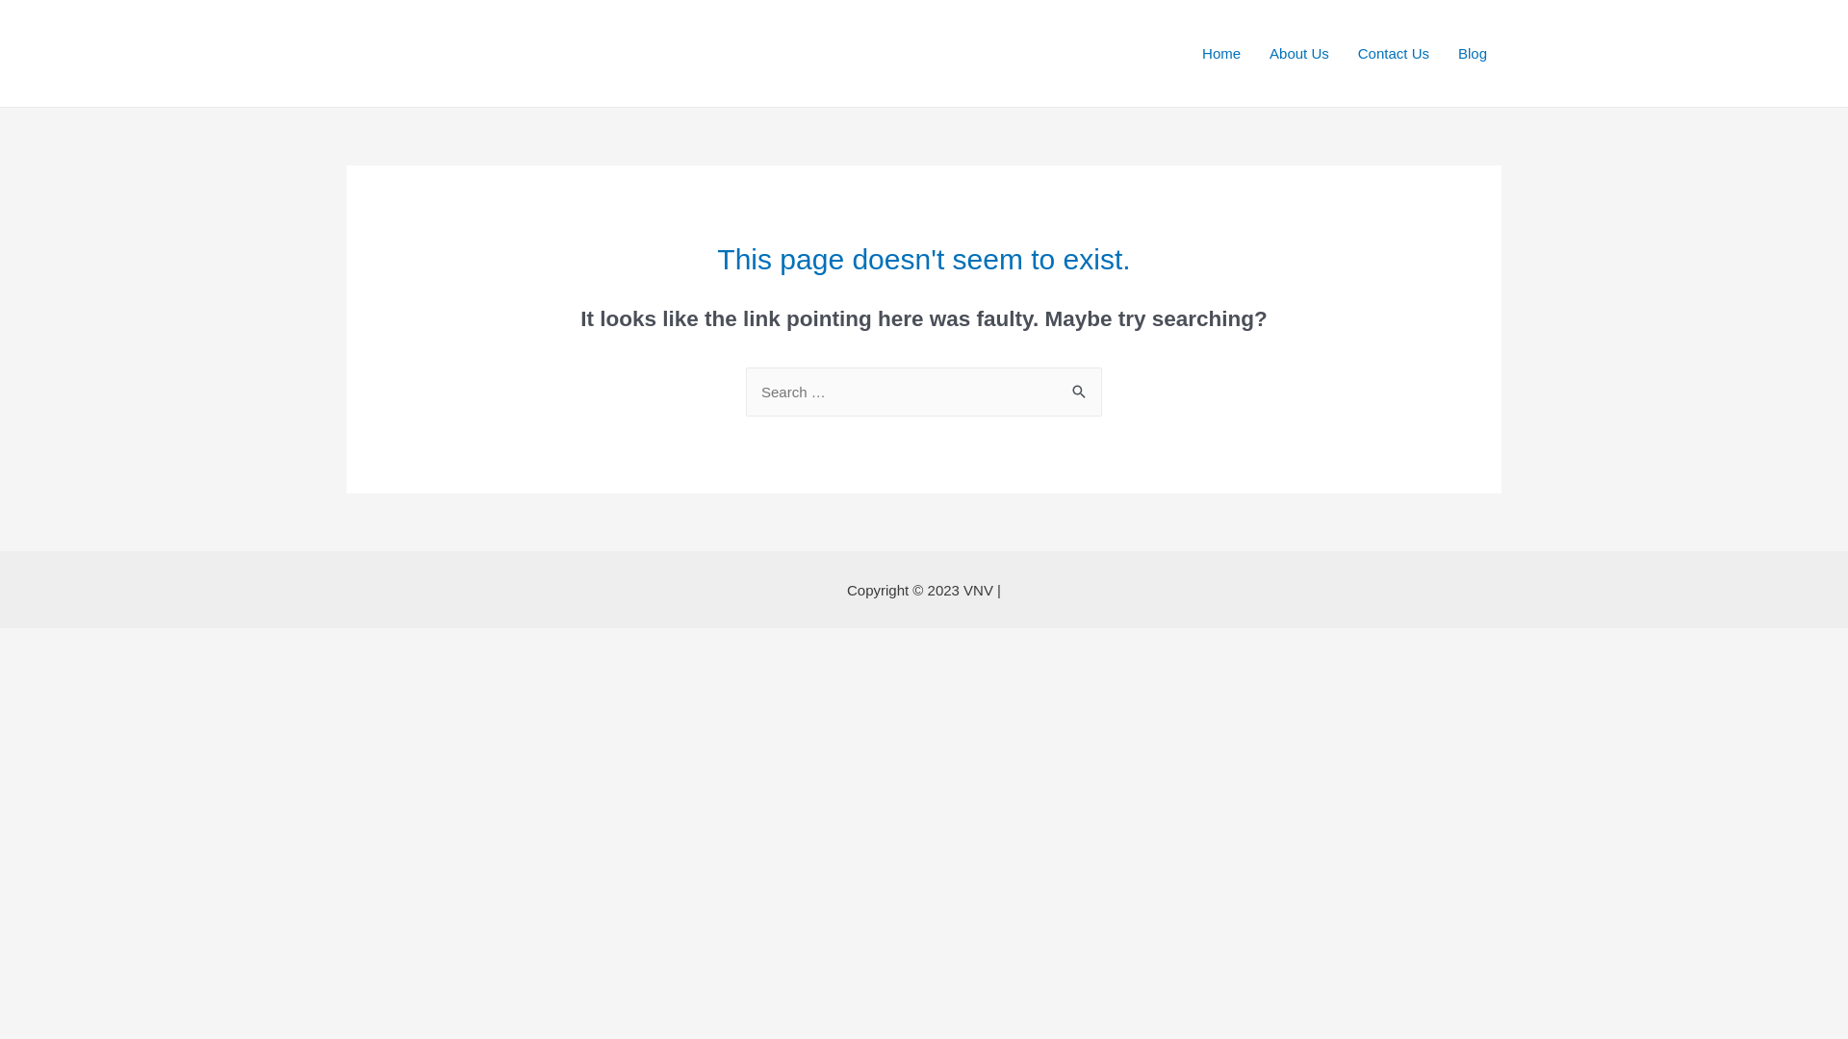 The image size is (1848, 1039). What do you see at coordinates (1473, 53) in the screenshot?
I see `Blog` at bounding box center [1473, 53].